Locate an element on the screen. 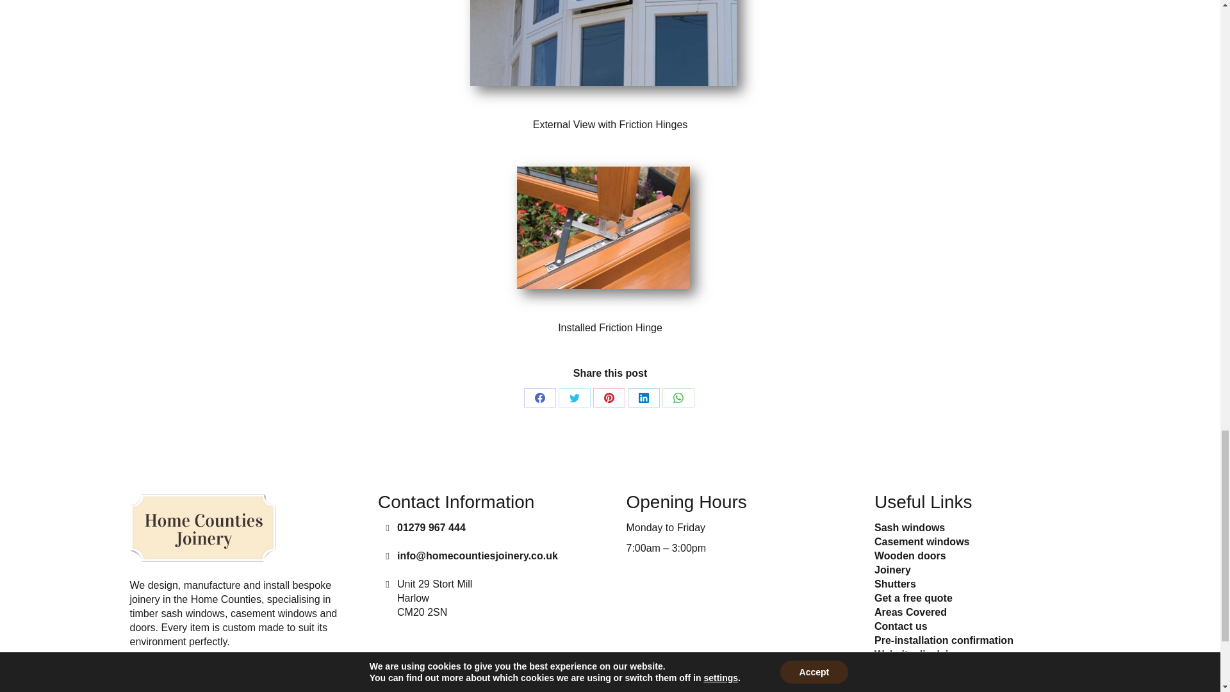 This screenshot has height=692, width=1230. LinkedIn is located at coordinates (643, 397).